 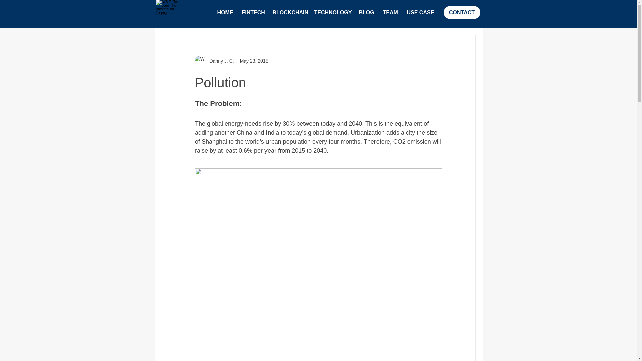 What do you see at coordinates (219, 61) in the screenshot?
I see `Danny J. C.` at bounding box center [219, 61].